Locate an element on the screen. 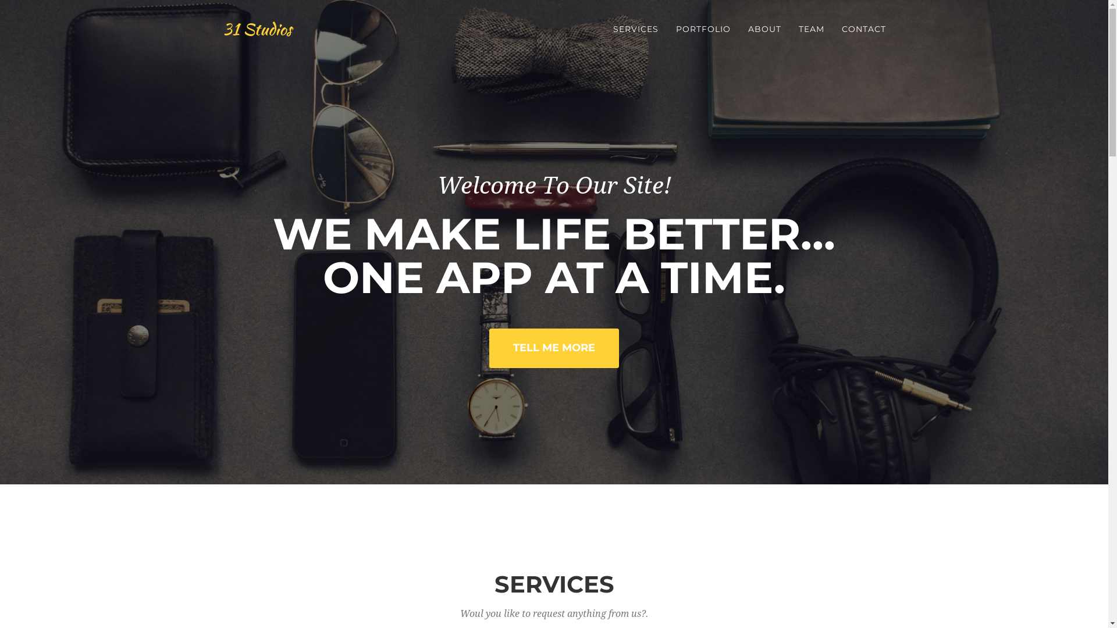 Image resolution: width=1117 pixels, height=628 pixels. TEAM is located at coordinates (812, 29).